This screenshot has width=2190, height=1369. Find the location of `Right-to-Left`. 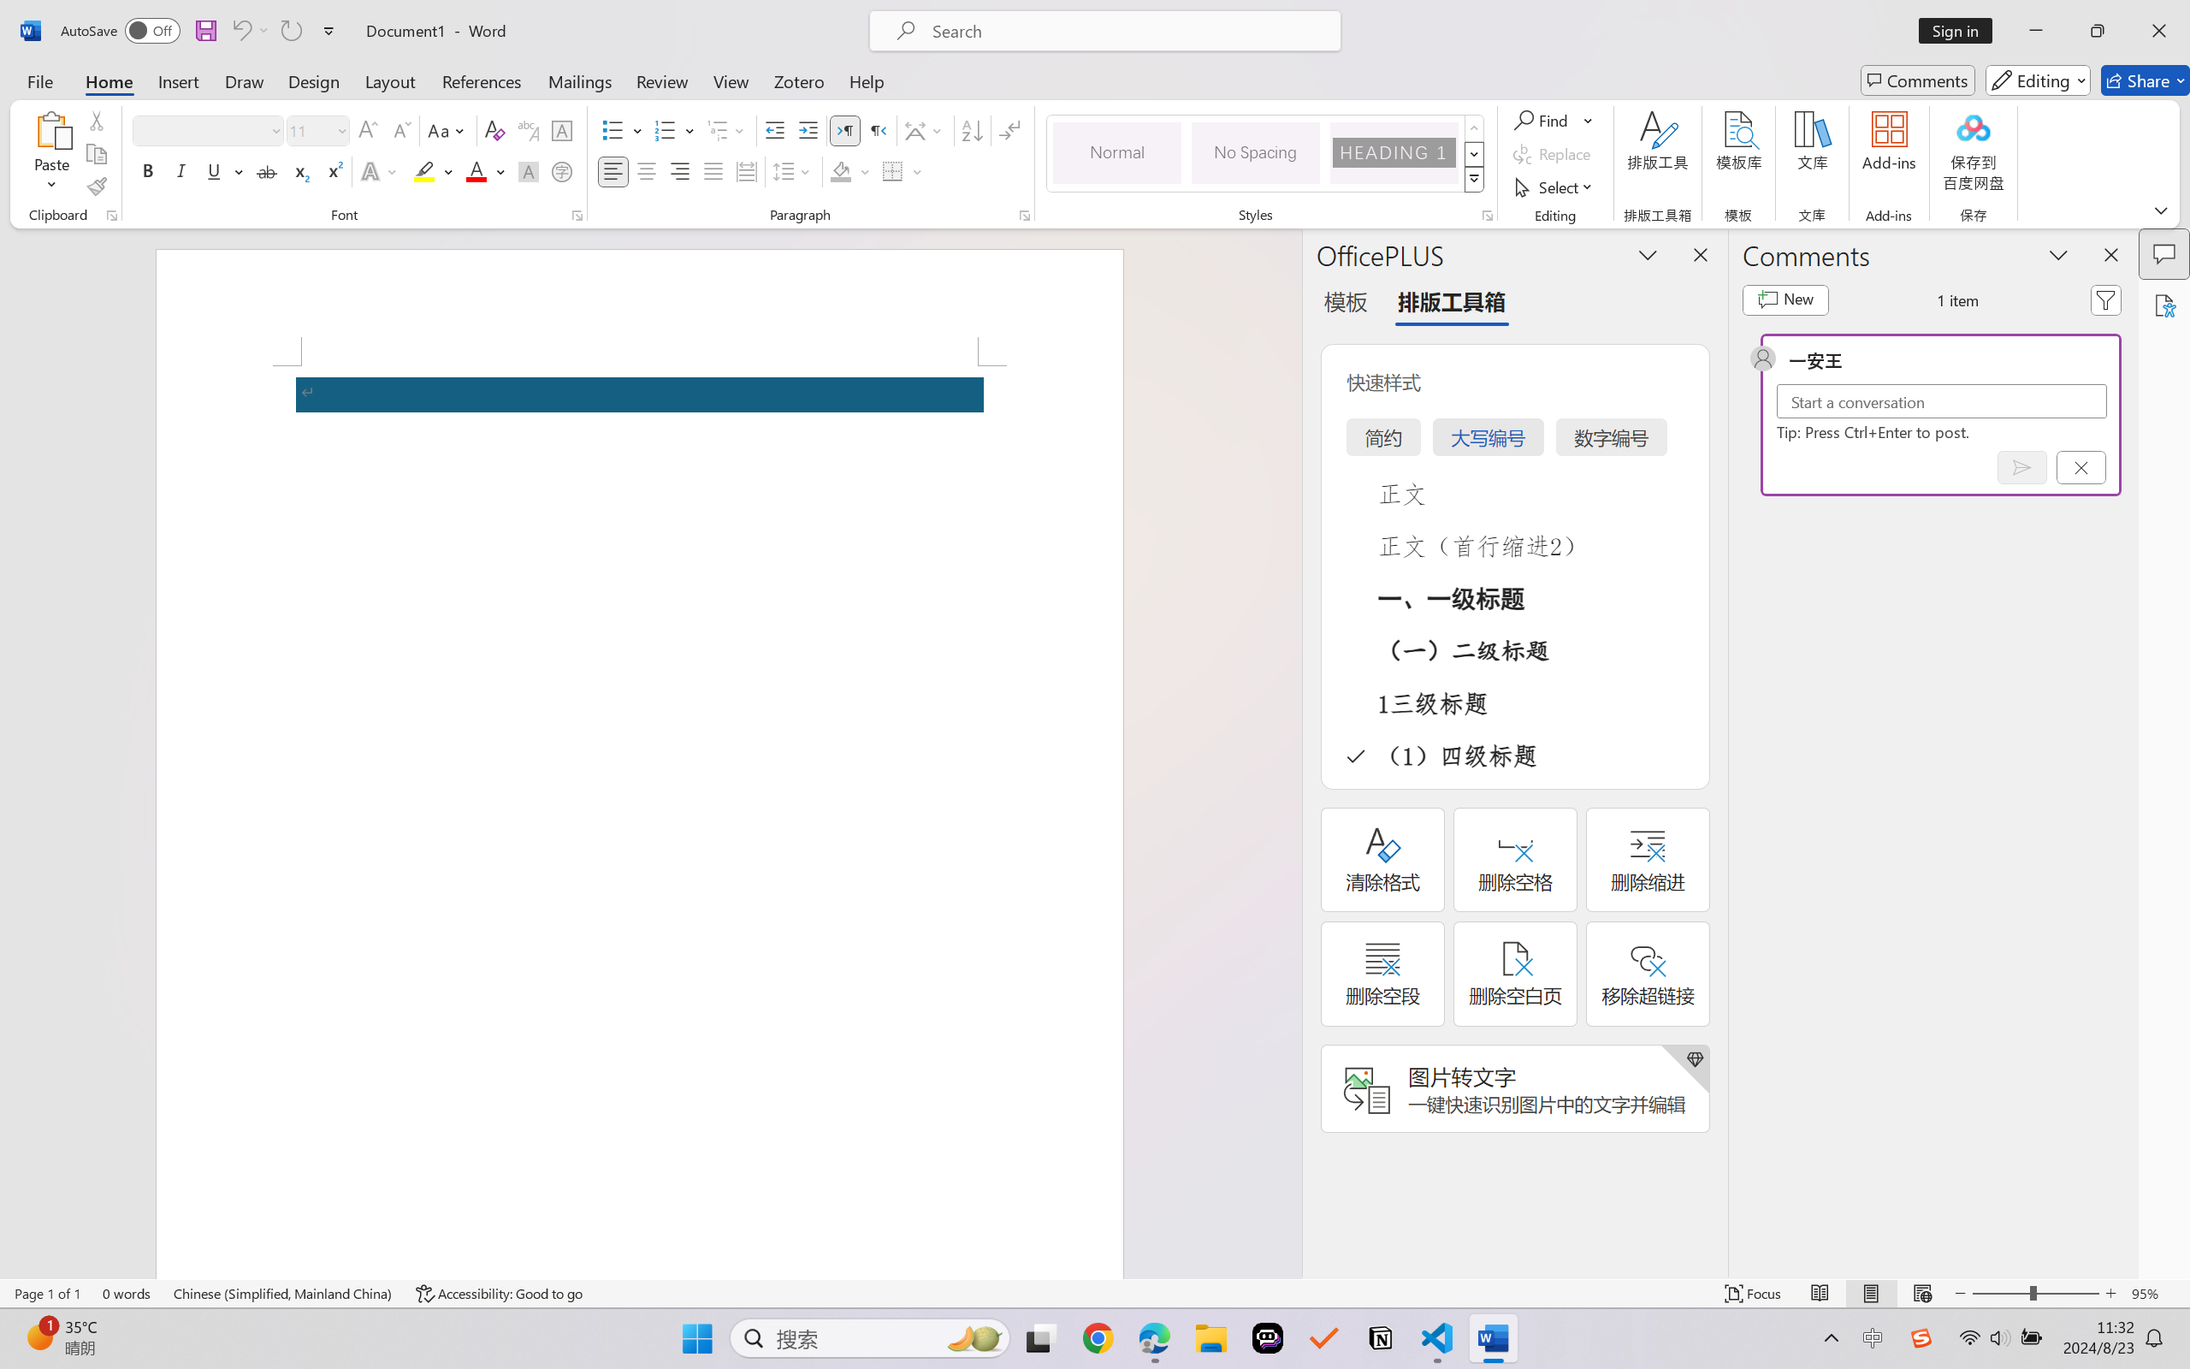

Right-to-Left is located at coordinates (878, 130).